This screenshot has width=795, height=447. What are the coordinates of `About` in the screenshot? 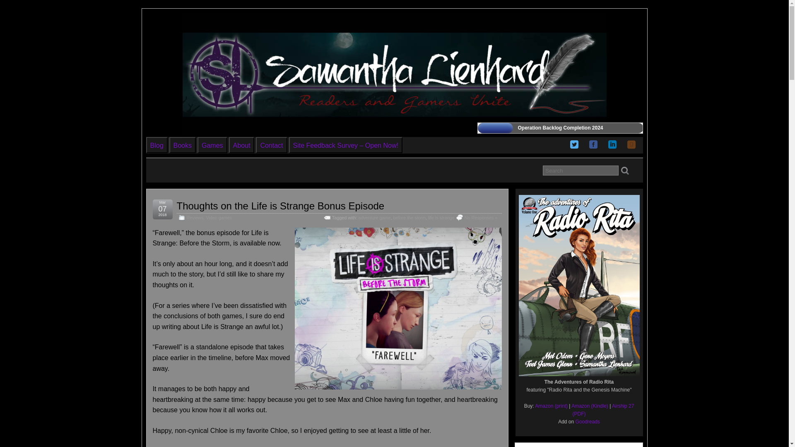 It's located at (242, 145).